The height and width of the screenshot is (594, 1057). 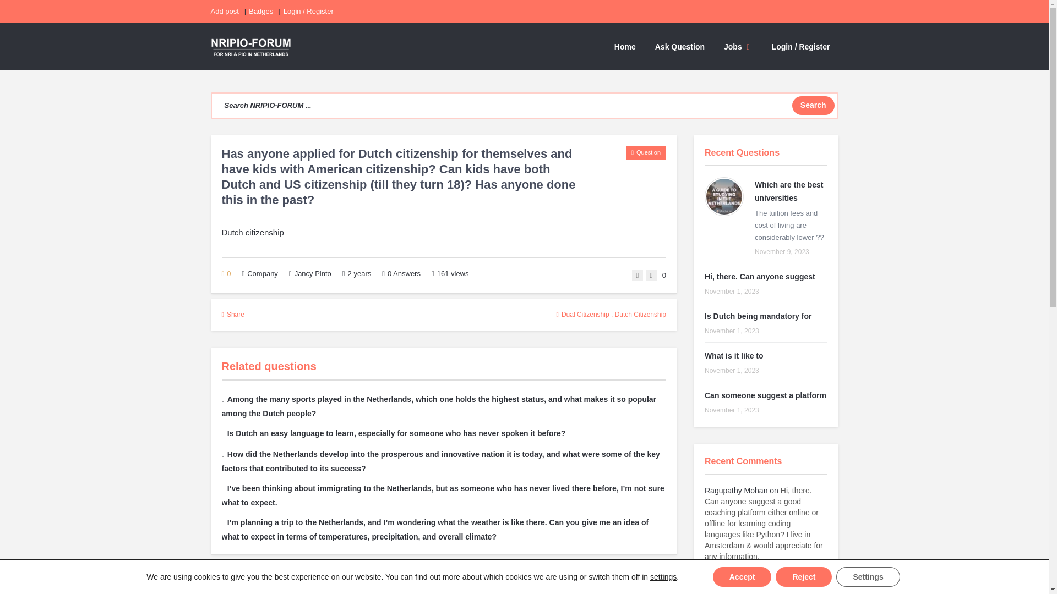 What do you see at coordinates (651, 275) in the screenshot?
I see `Dislike` at bounding box center [651, 275].